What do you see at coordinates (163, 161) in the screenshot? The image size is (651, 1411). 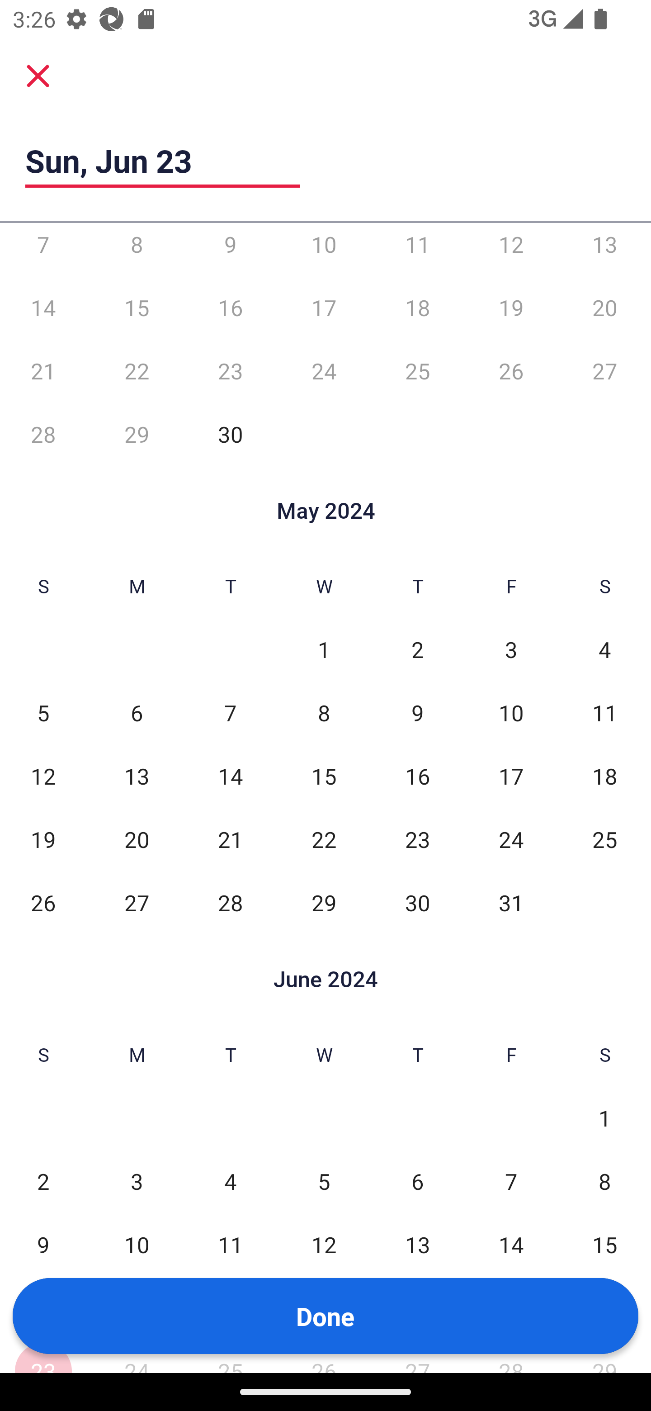 I see `Sun, Jun 23` at bounding box center [163, 161].